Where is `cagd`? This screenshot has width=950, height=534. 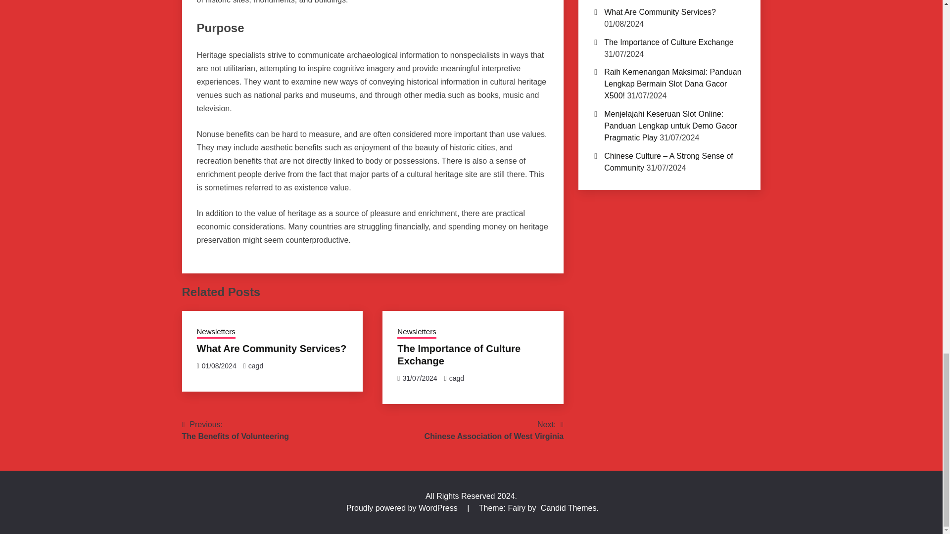 cagd is located at coordinates (459, 355).